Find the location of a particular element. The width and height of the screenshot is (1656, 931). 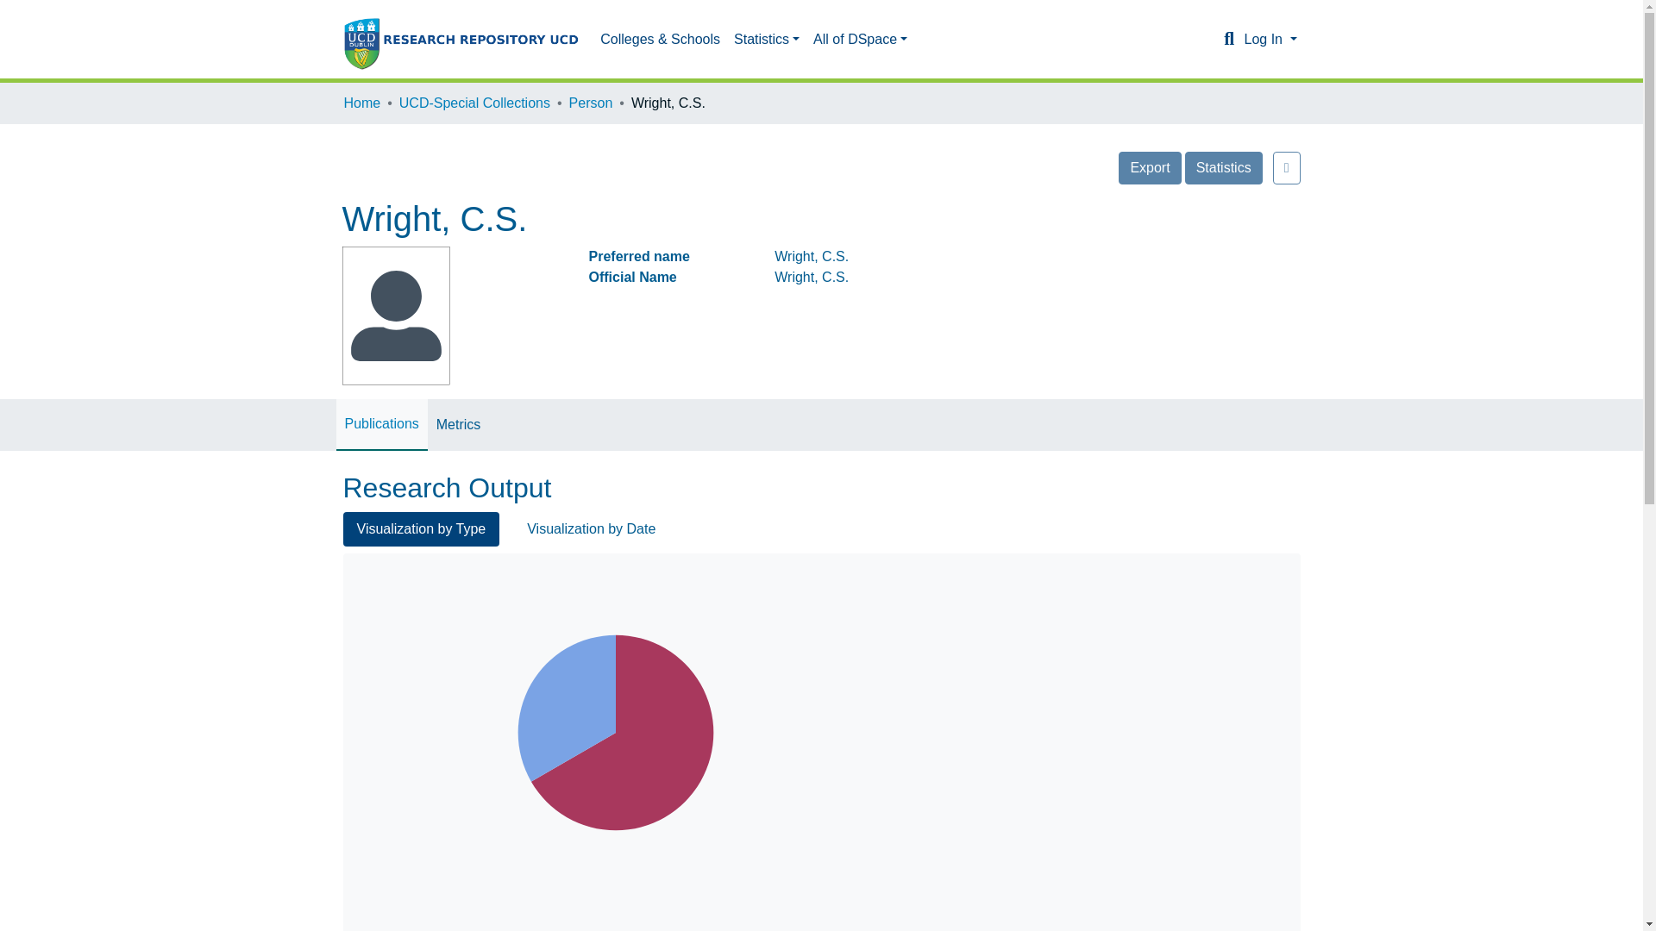

Home is located at coordinates (361, 103).